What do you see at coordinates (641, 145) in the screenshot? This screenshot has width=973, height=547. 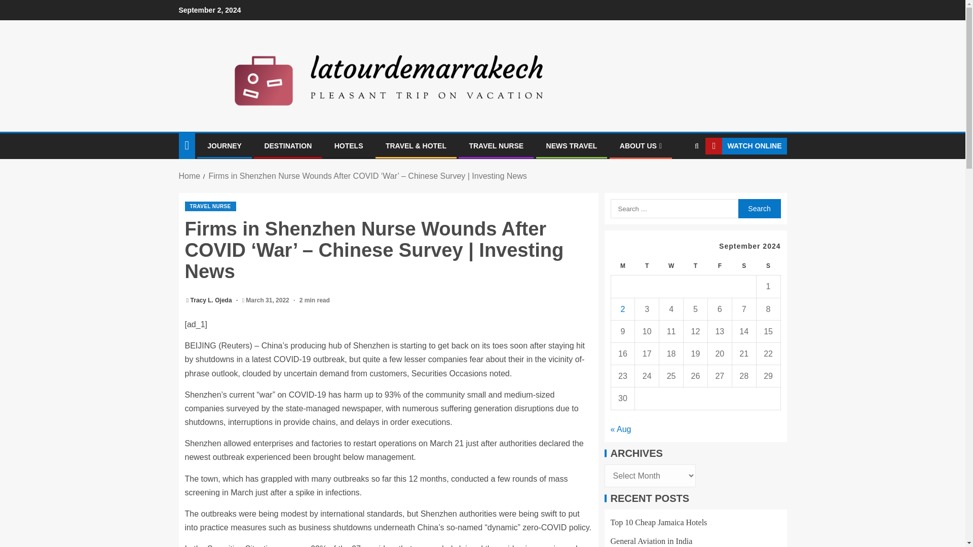 I see `ABOUT US` at bounding box center [641, 145].